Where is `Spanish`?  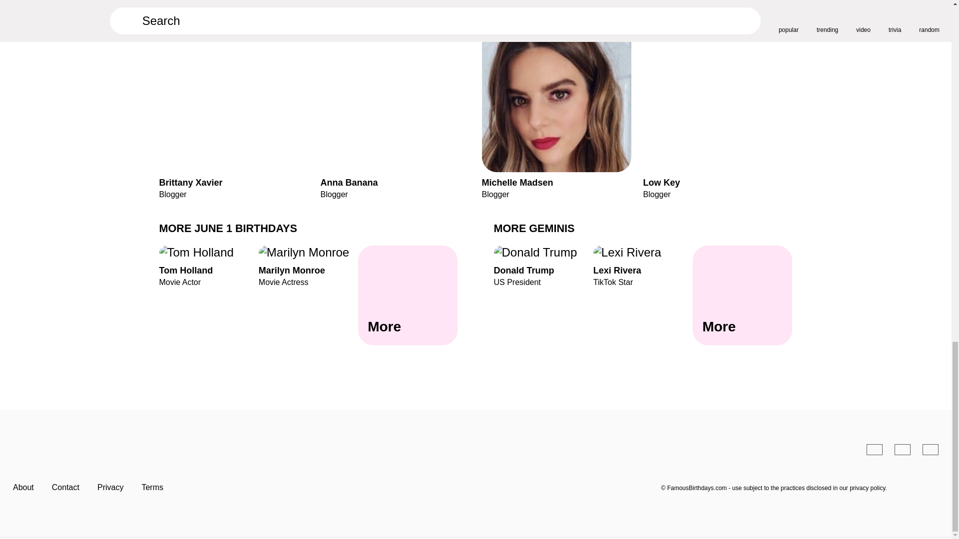
Spanish is located at coordinates (408, 295).